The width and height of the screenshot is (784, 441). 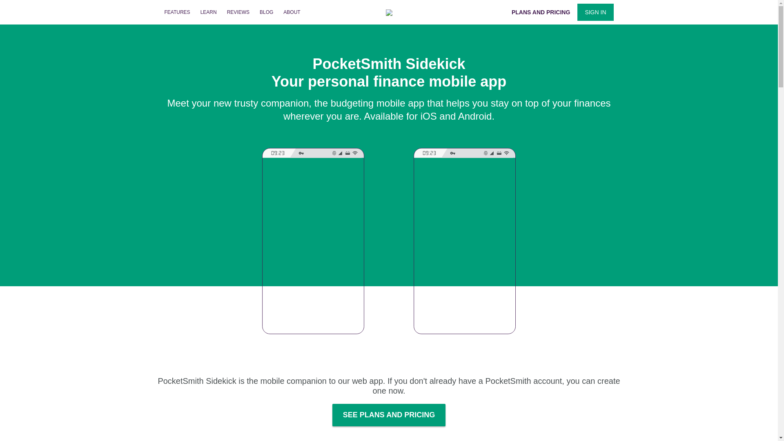 What do you see at coordinates (389, 415) in the screenshot?
I see `SEE PLANS AND PRICING` at bounding box center [389, 415].